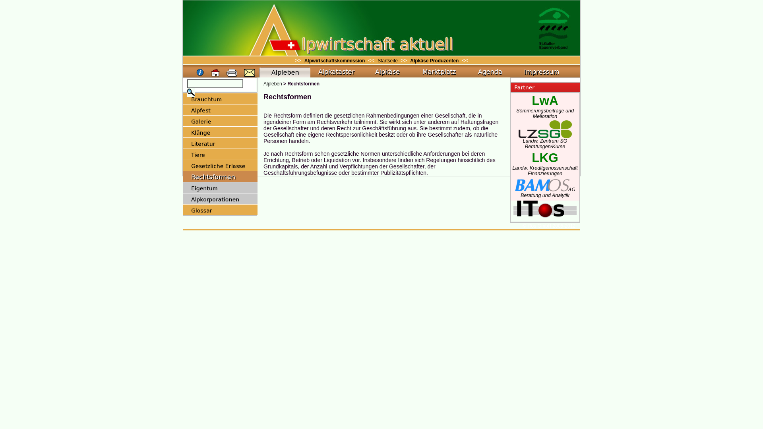  What do you see at coordinates (335, 61) in the screenshot?
I see `Alpwirtschaftskommission` at bounding box center [335, 61].